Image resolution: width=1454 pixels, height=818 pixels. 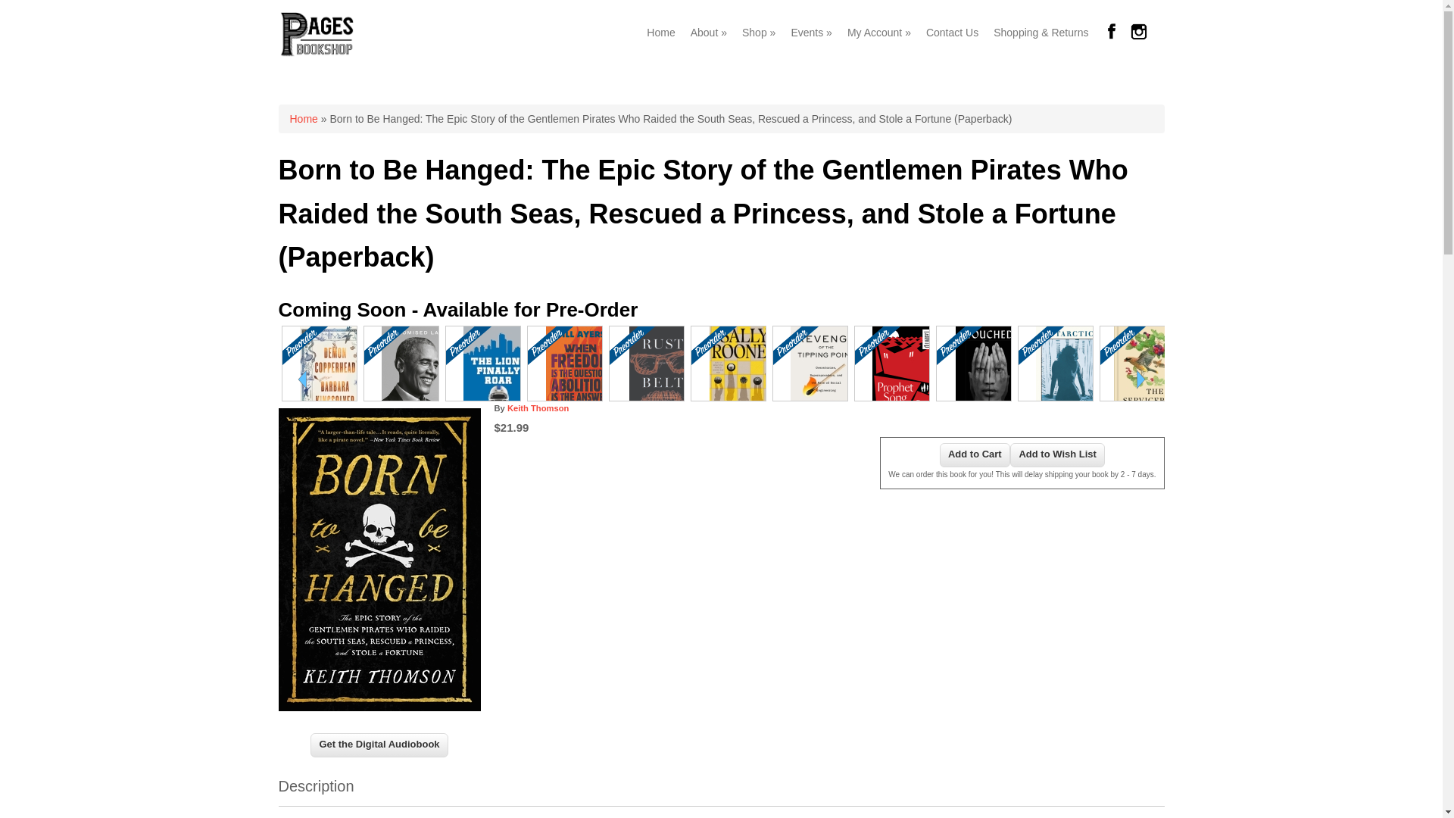 I want to click on Home, so click(x=317, y=53).